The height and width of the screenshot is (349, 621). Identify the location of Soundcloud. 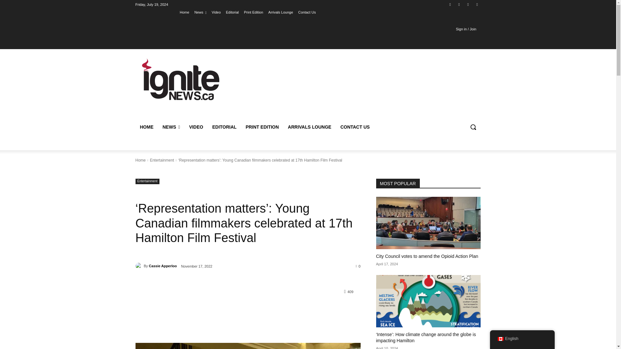
(459, 4).